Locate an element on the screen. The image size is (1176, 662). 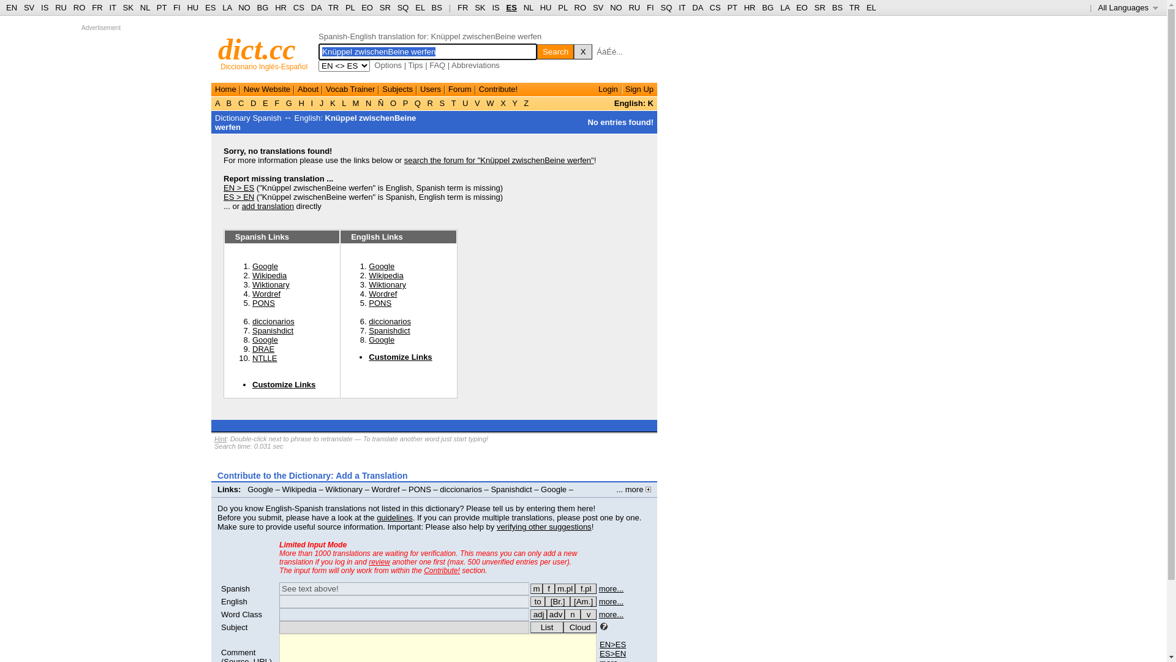
FI is located at coordinates (177, 7).